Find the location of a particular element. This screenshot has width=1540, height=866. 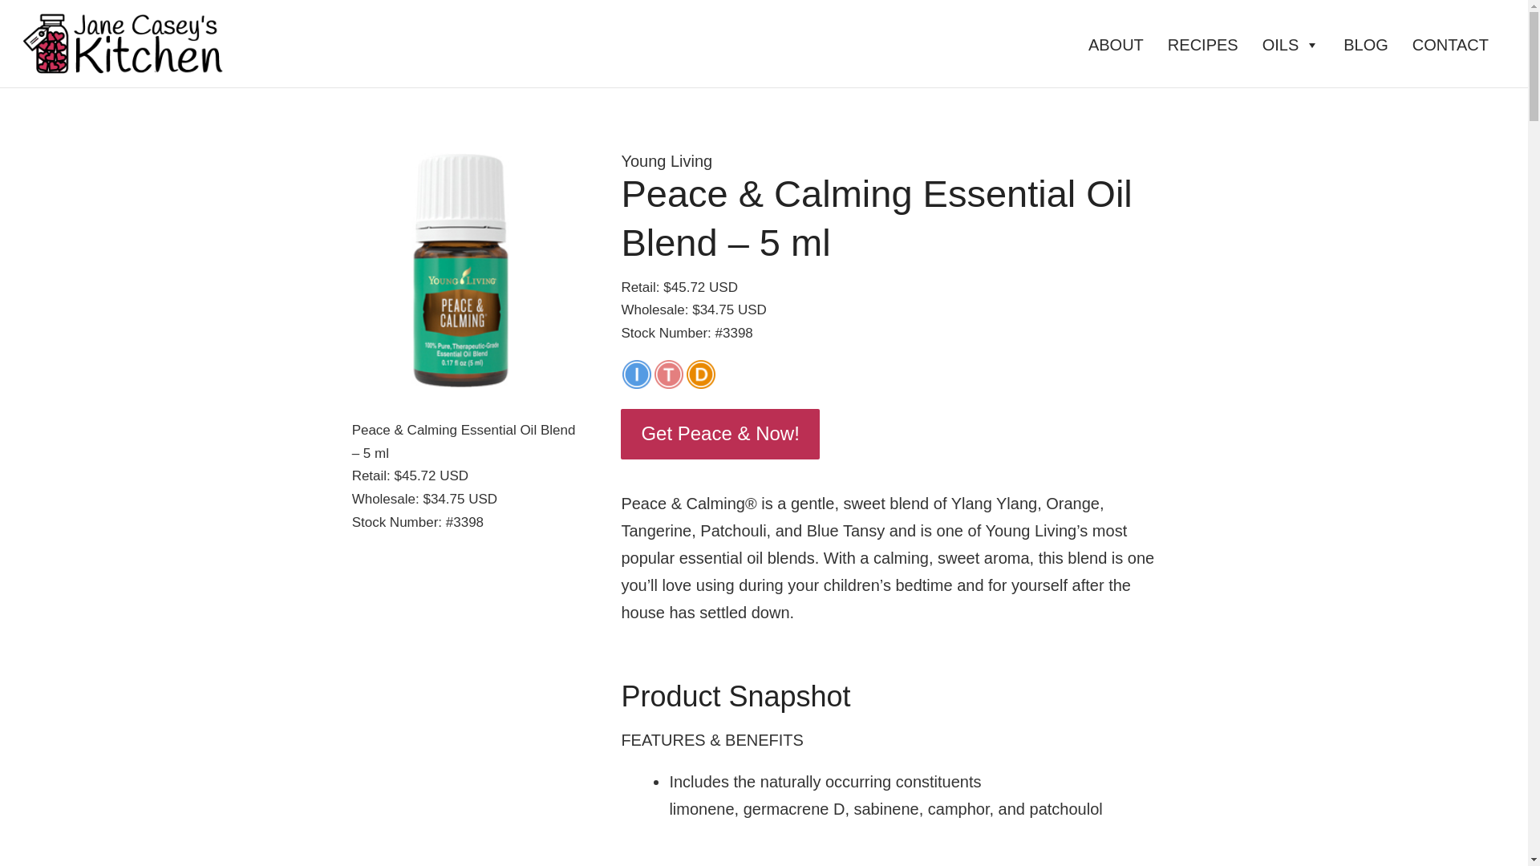

ABOUT is located at coordinates (1120, 44).